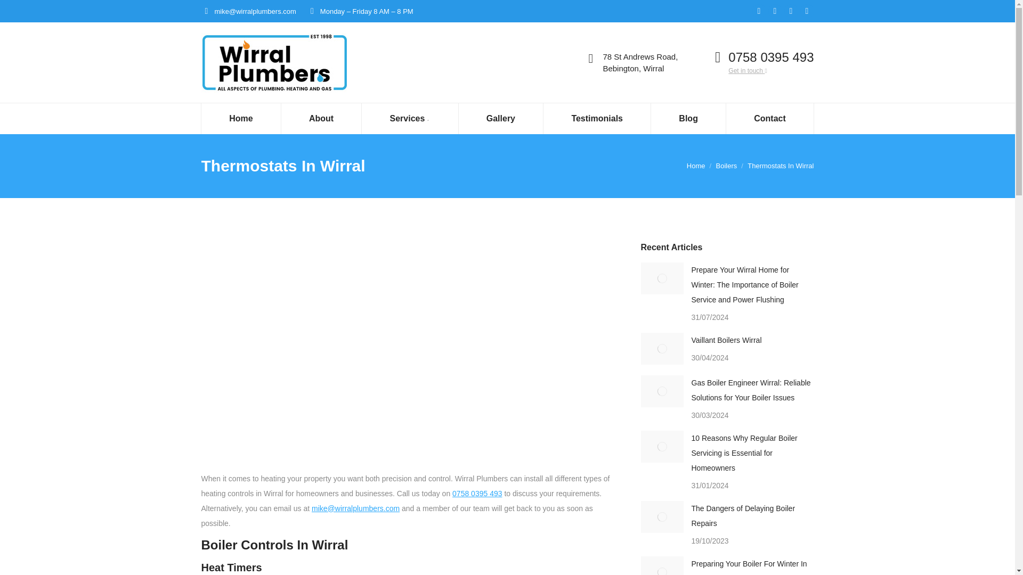 Image resolution: width=1023 pixels, height=575 pixels. Describe the element at coordinates (501, 118) in the screenshot. I see `Gallery` at that location.